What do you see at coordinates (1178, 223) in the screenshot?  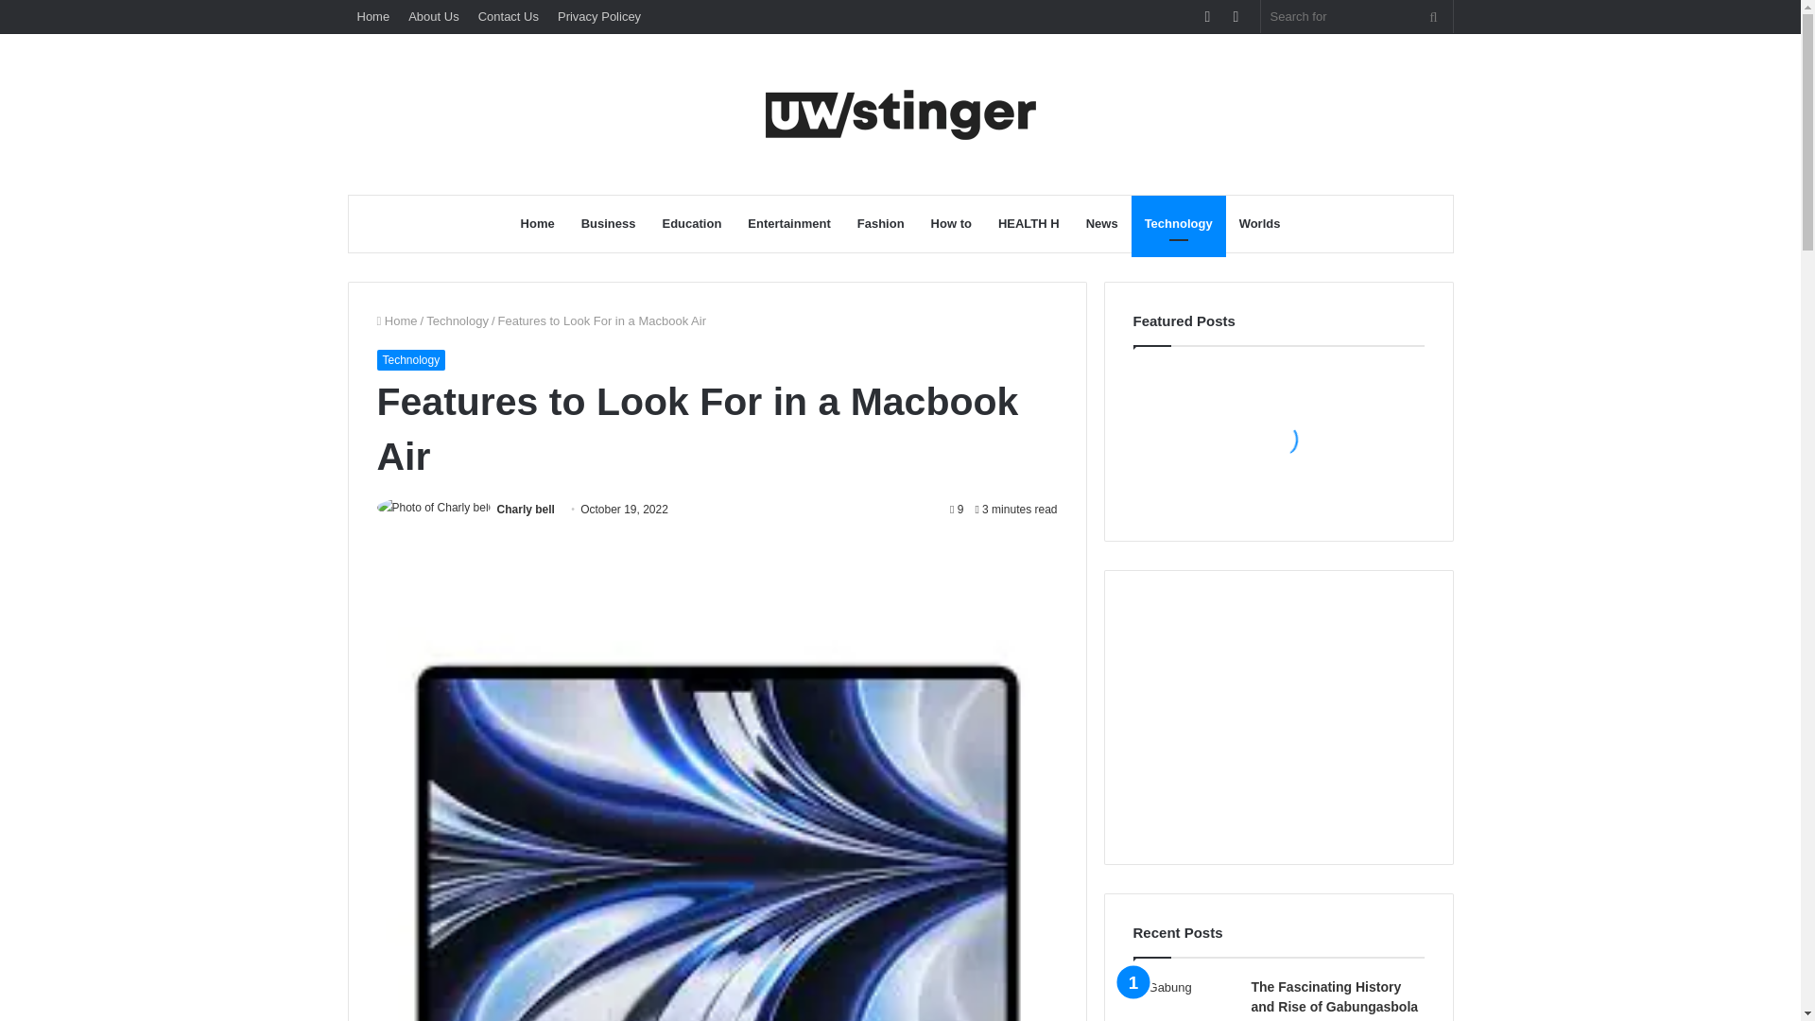 I see `Technology` at bounding box center [1178, 223].